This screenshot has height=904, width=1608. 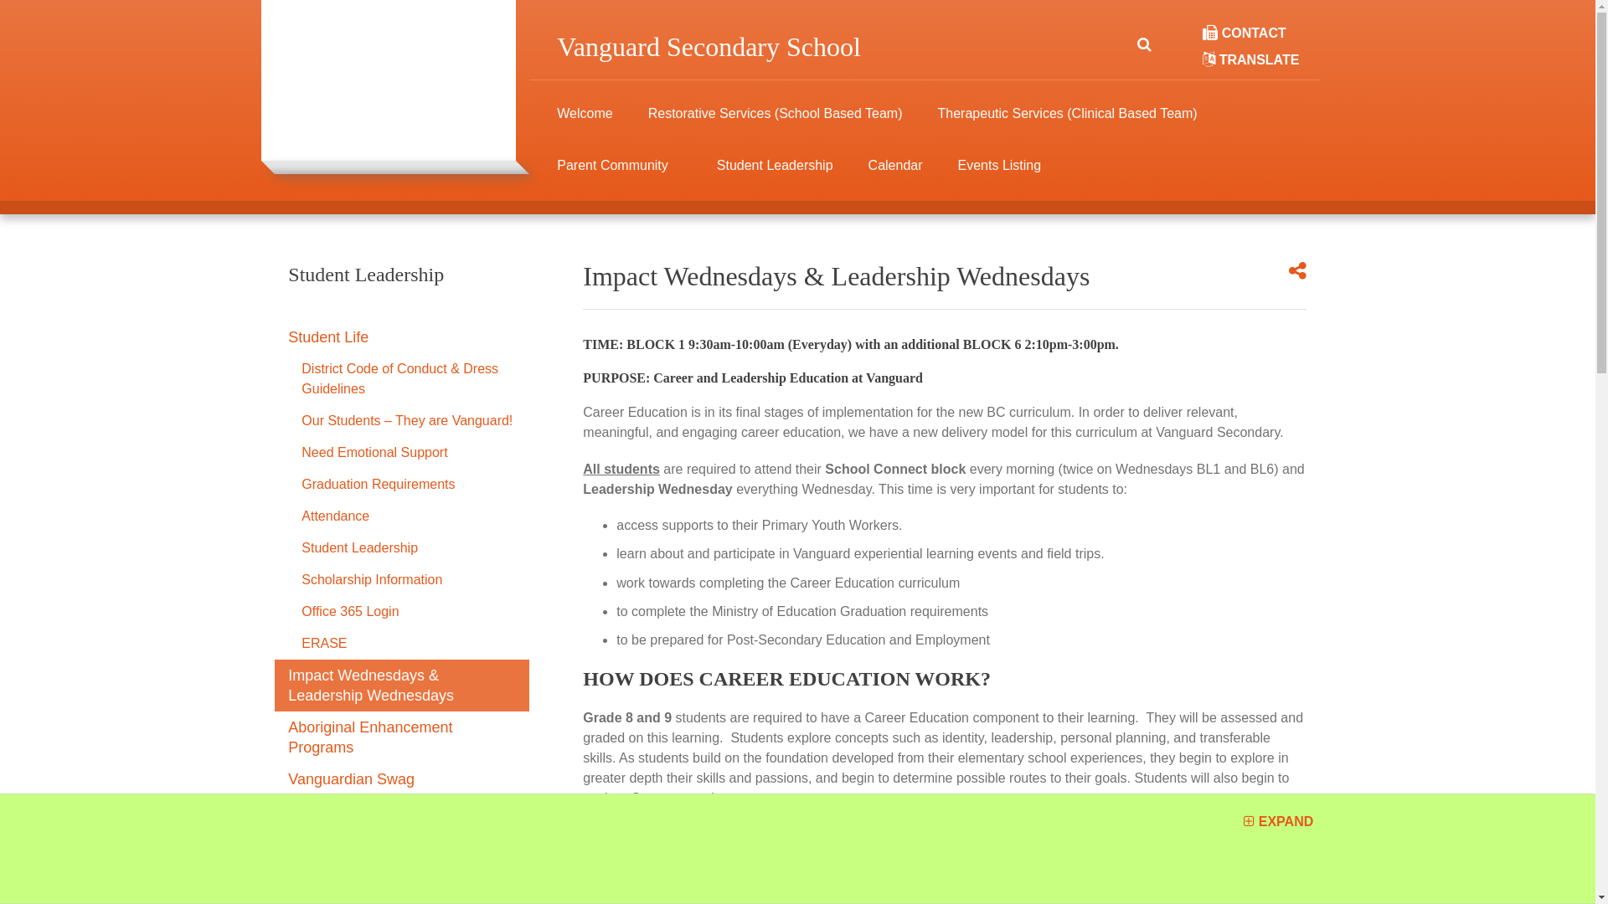 What do you see at coordinates (585, 123) in the screenshot?
I see `Welcome` at bounding box center [585, 123].